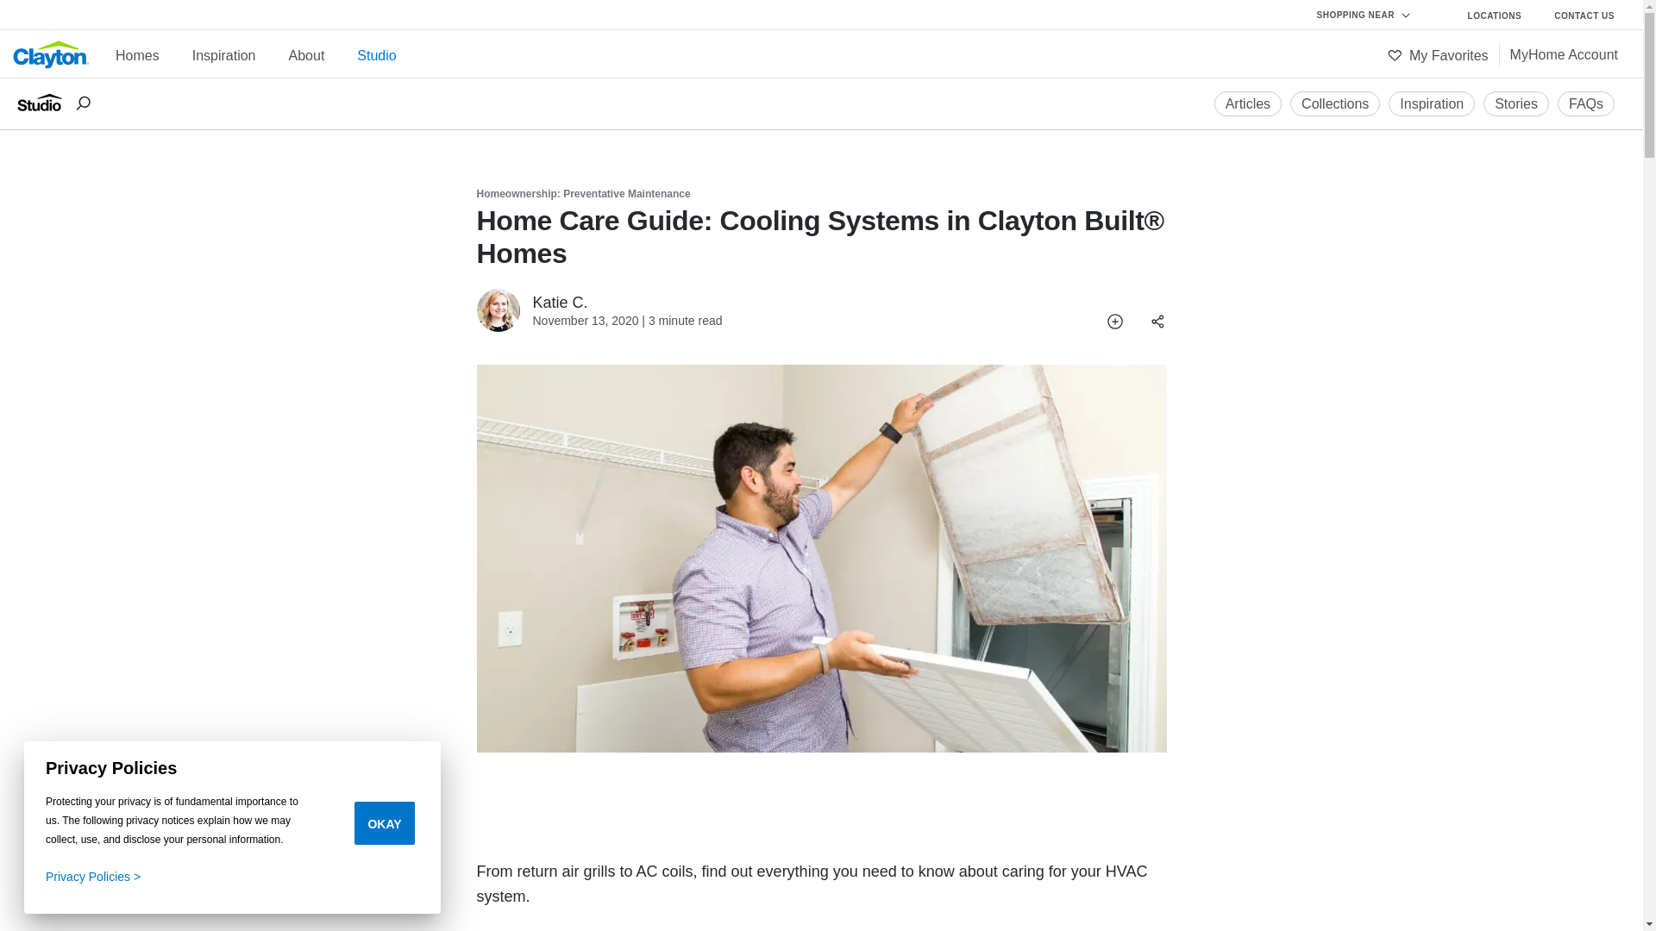 The image size is (1656, 931). Describe the element at coordinates (1584, 16) in the screenshot. I see `CONTACT US` at that location.